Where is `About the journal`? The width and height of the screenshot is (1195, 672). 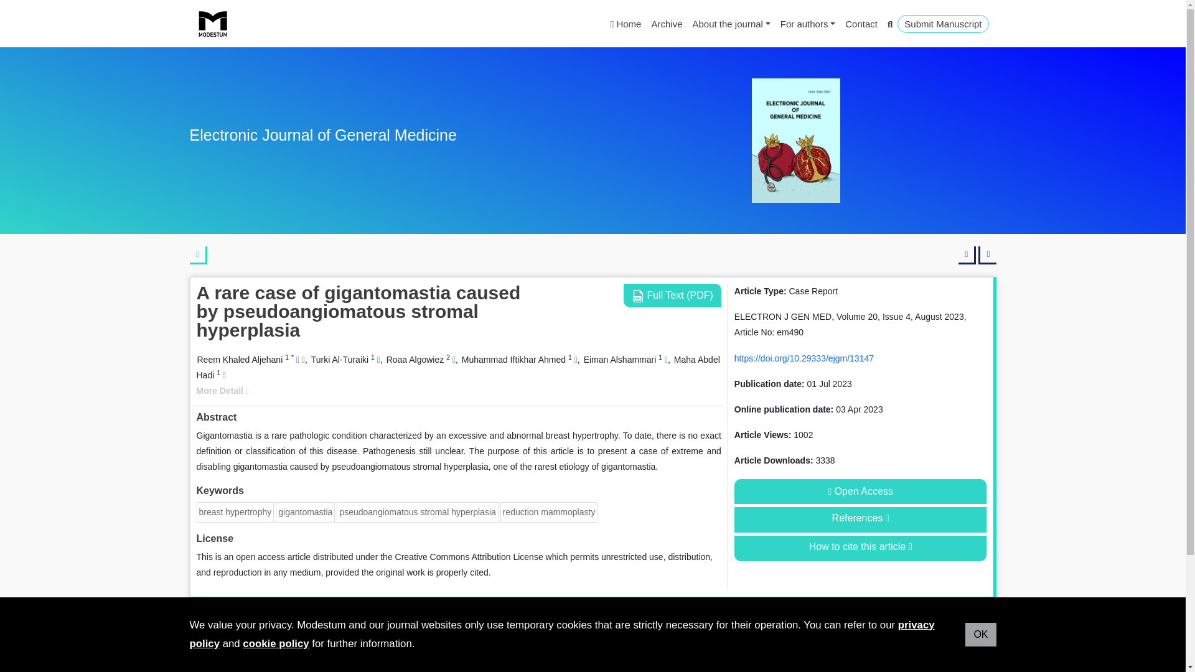
About the journal is located at coordinates (731, 24).